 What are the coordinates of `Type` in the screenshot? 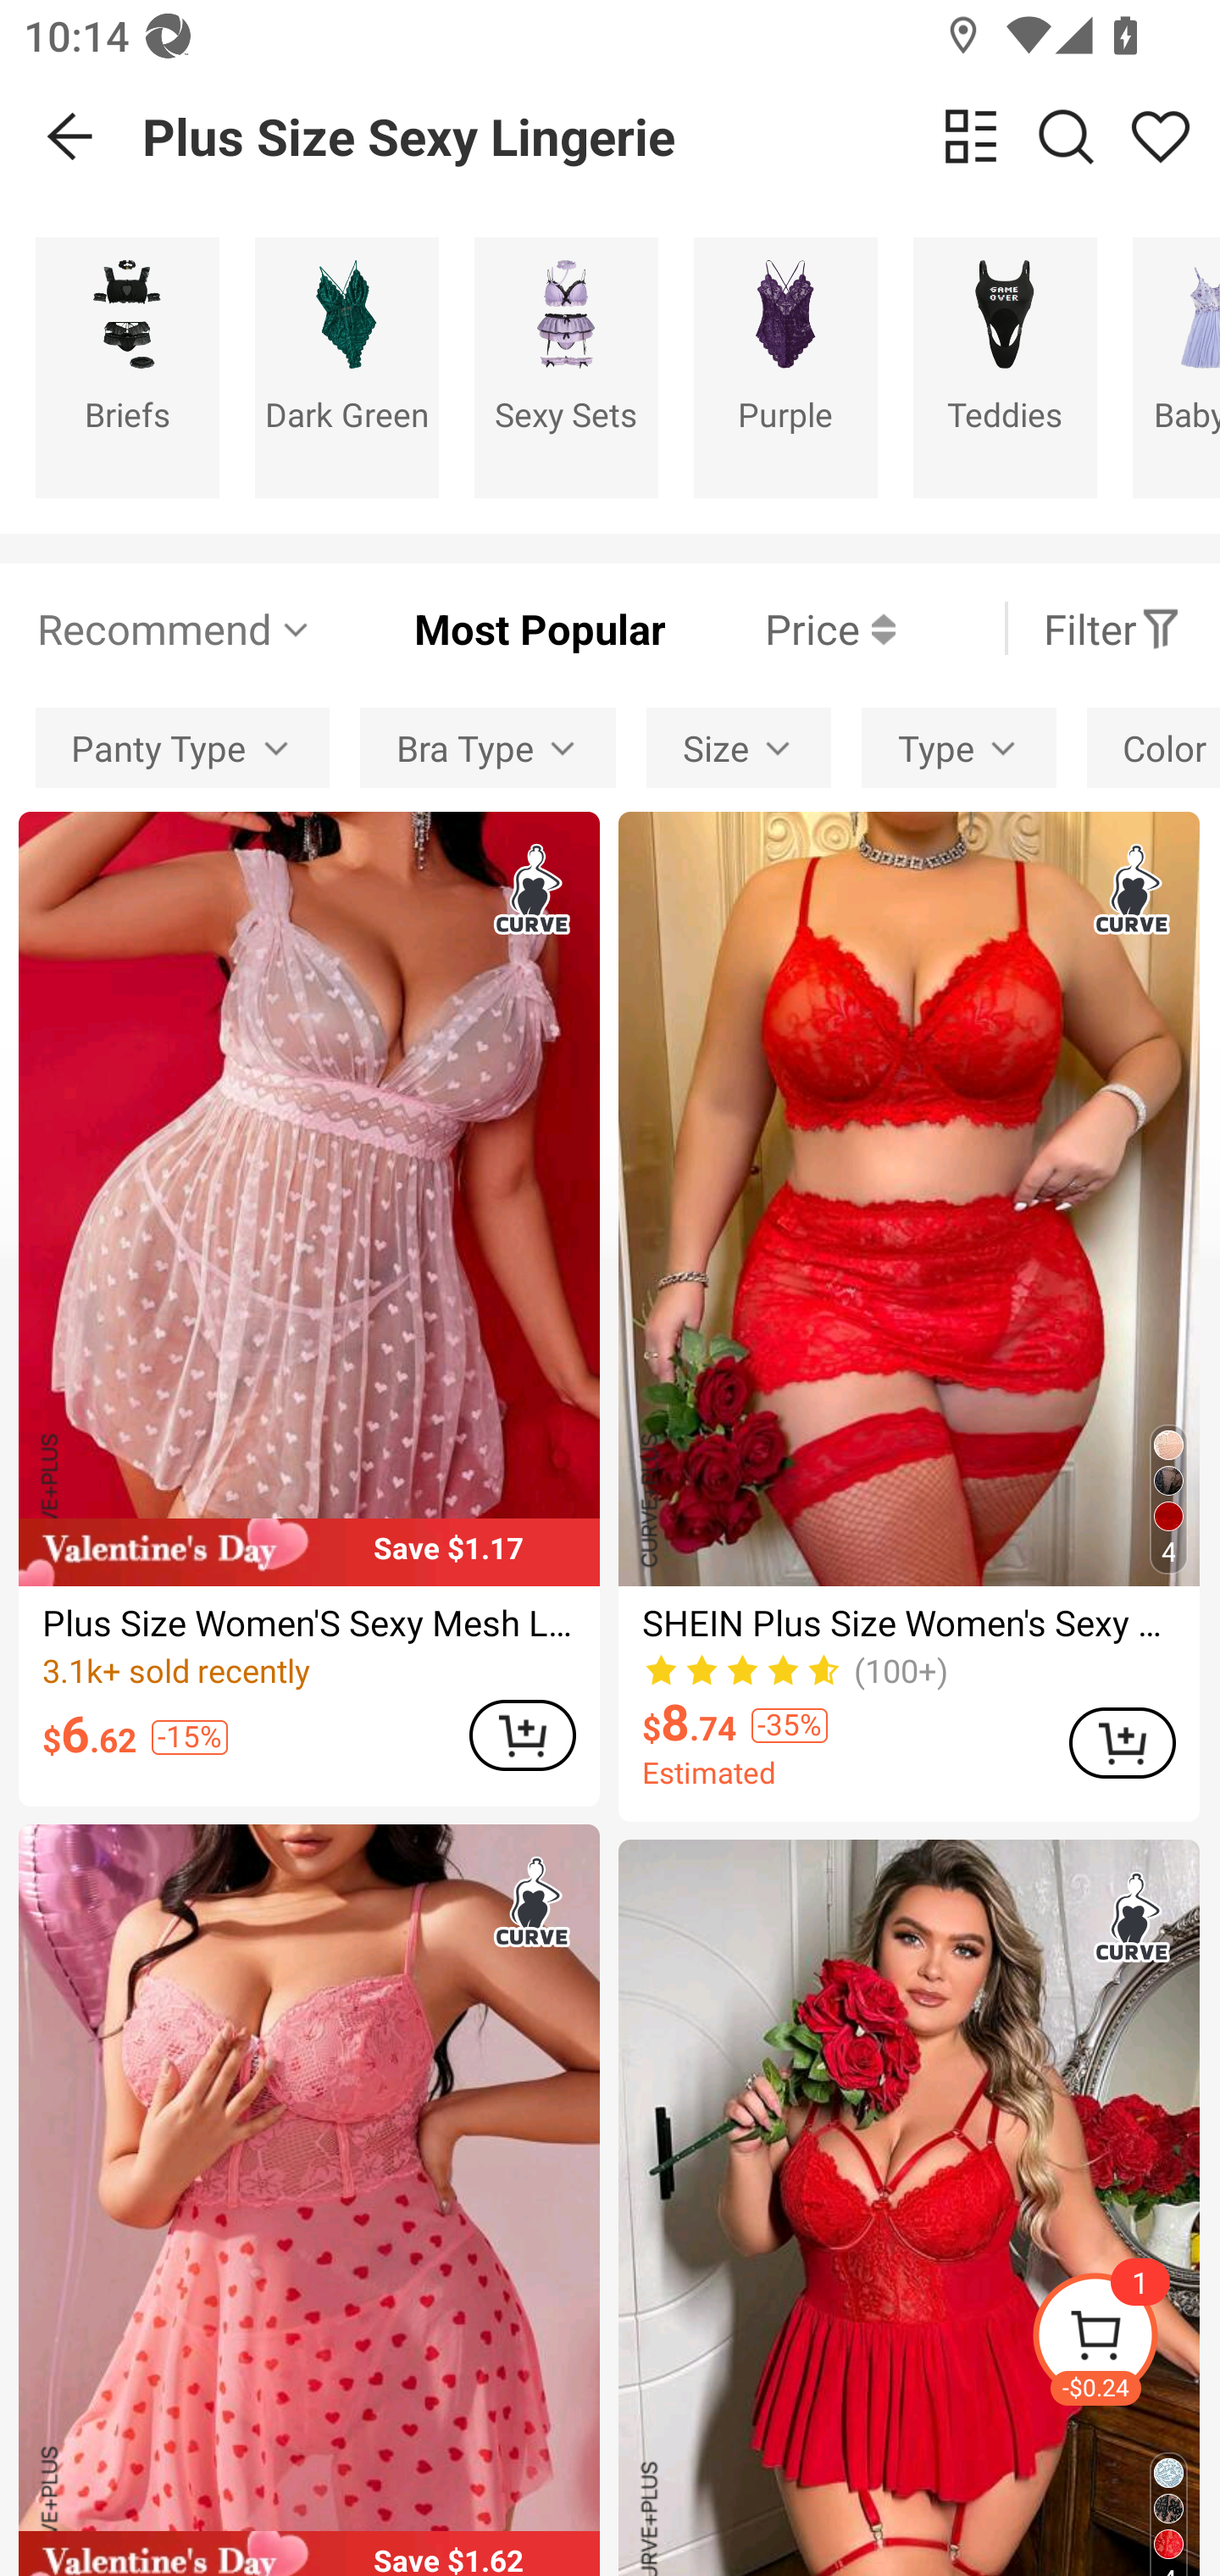 It's located at (959, 748).